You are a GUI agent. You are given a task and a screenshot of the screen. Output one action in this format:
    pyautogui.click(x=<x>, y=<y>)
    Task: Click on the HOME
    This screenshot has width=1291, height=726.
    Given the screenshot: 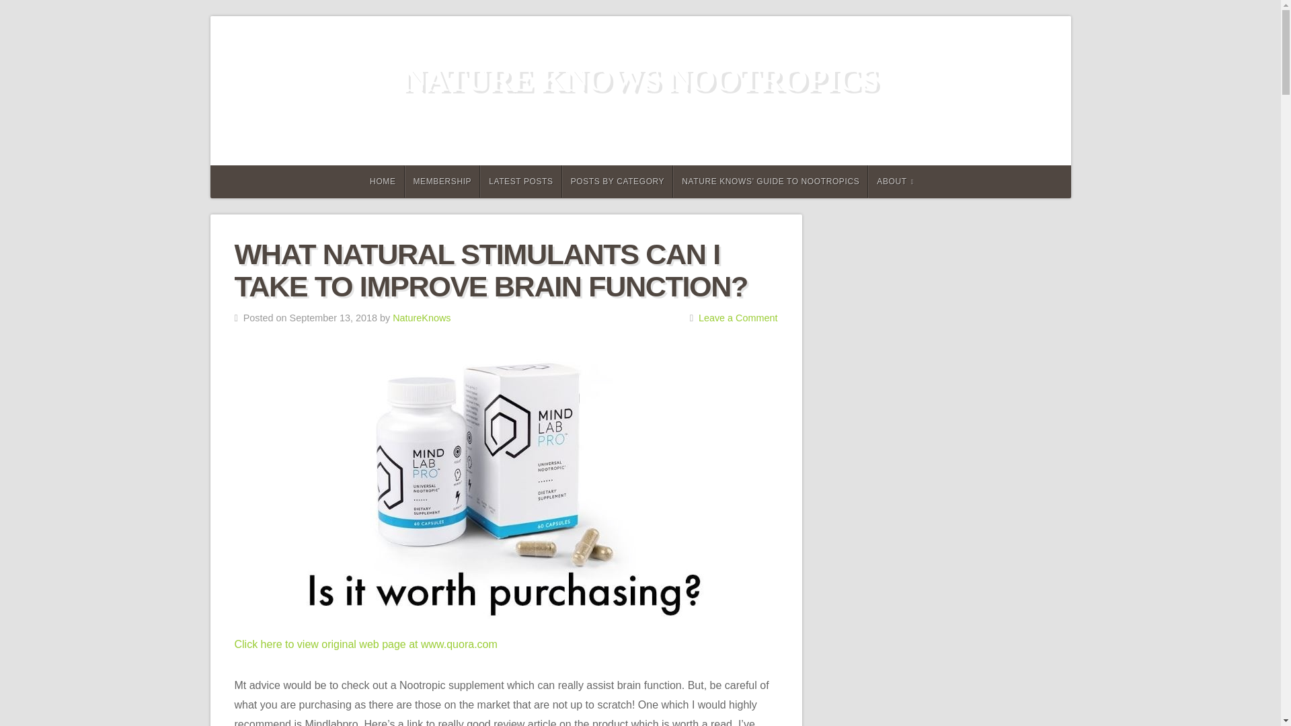 What is the action you would take?
    pyautogui.click(x=381, y=182)
    